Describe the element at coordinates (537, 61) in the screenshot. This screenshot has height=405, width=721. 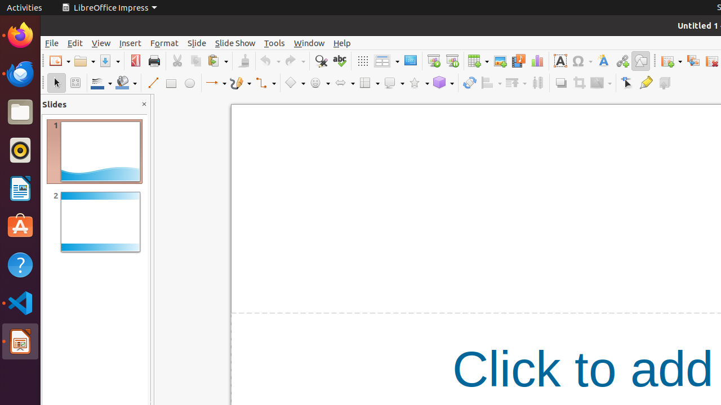
I see `Chart` at that location.